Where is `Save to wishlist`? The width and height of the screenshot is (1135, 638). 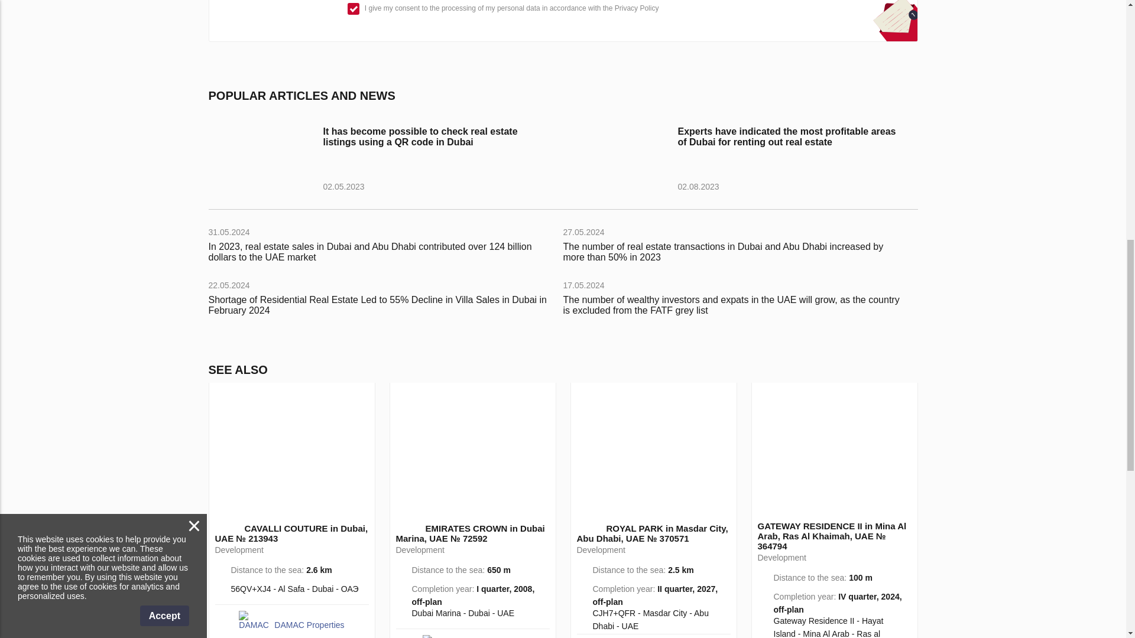 Save to wishlist is located at coordinates (359, 397).